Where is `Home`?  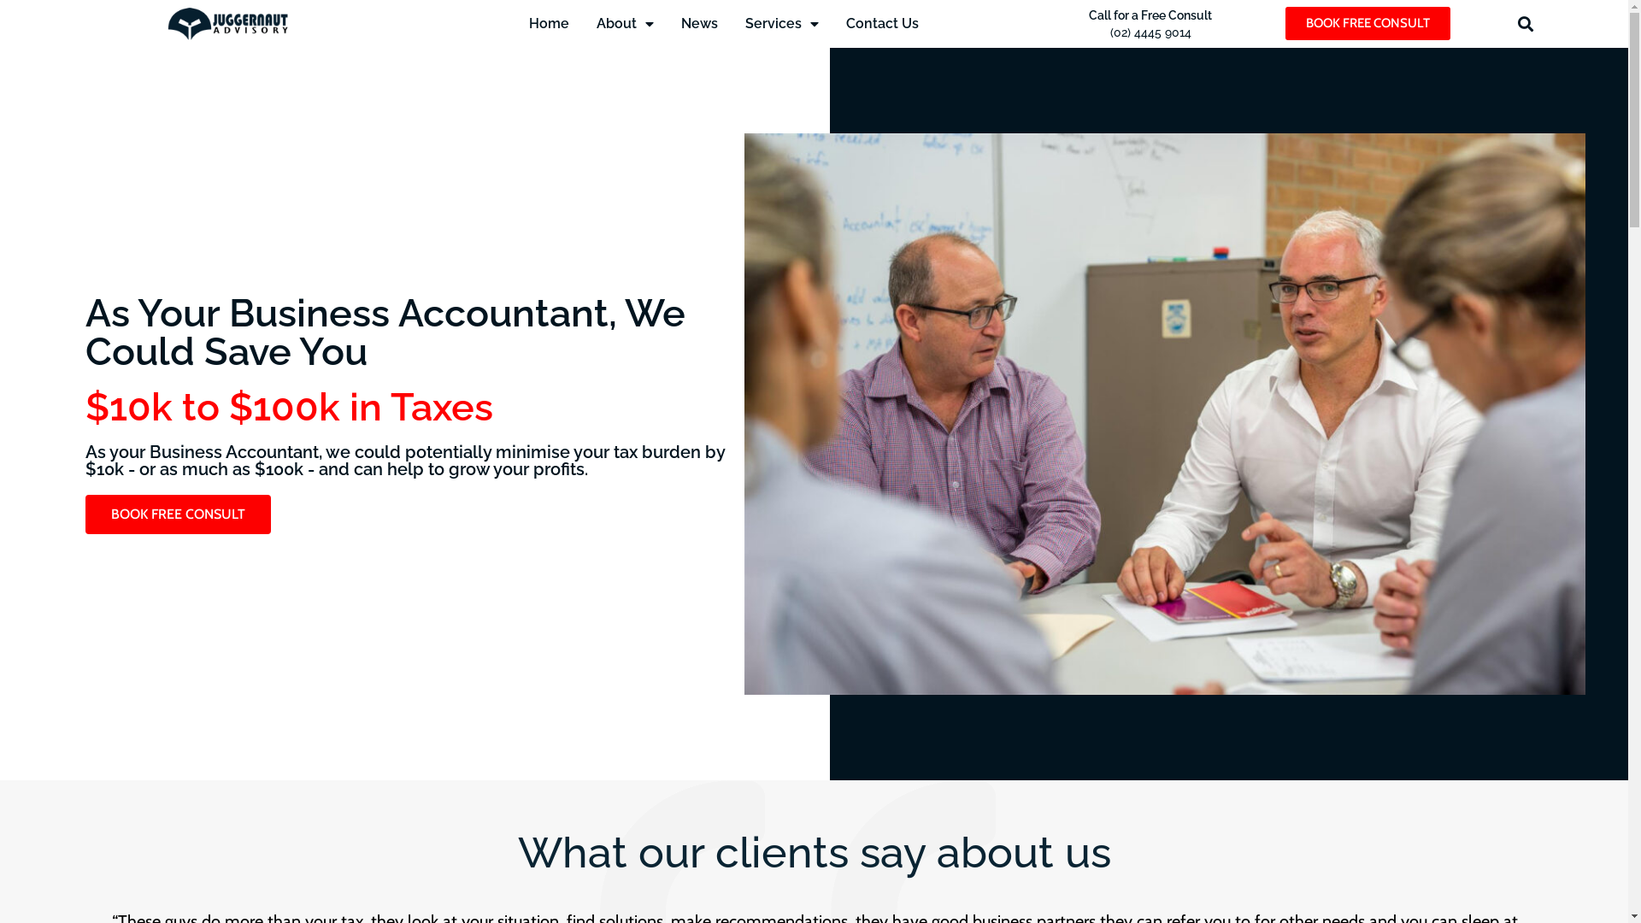
Home is located at coordinates (549, 24).